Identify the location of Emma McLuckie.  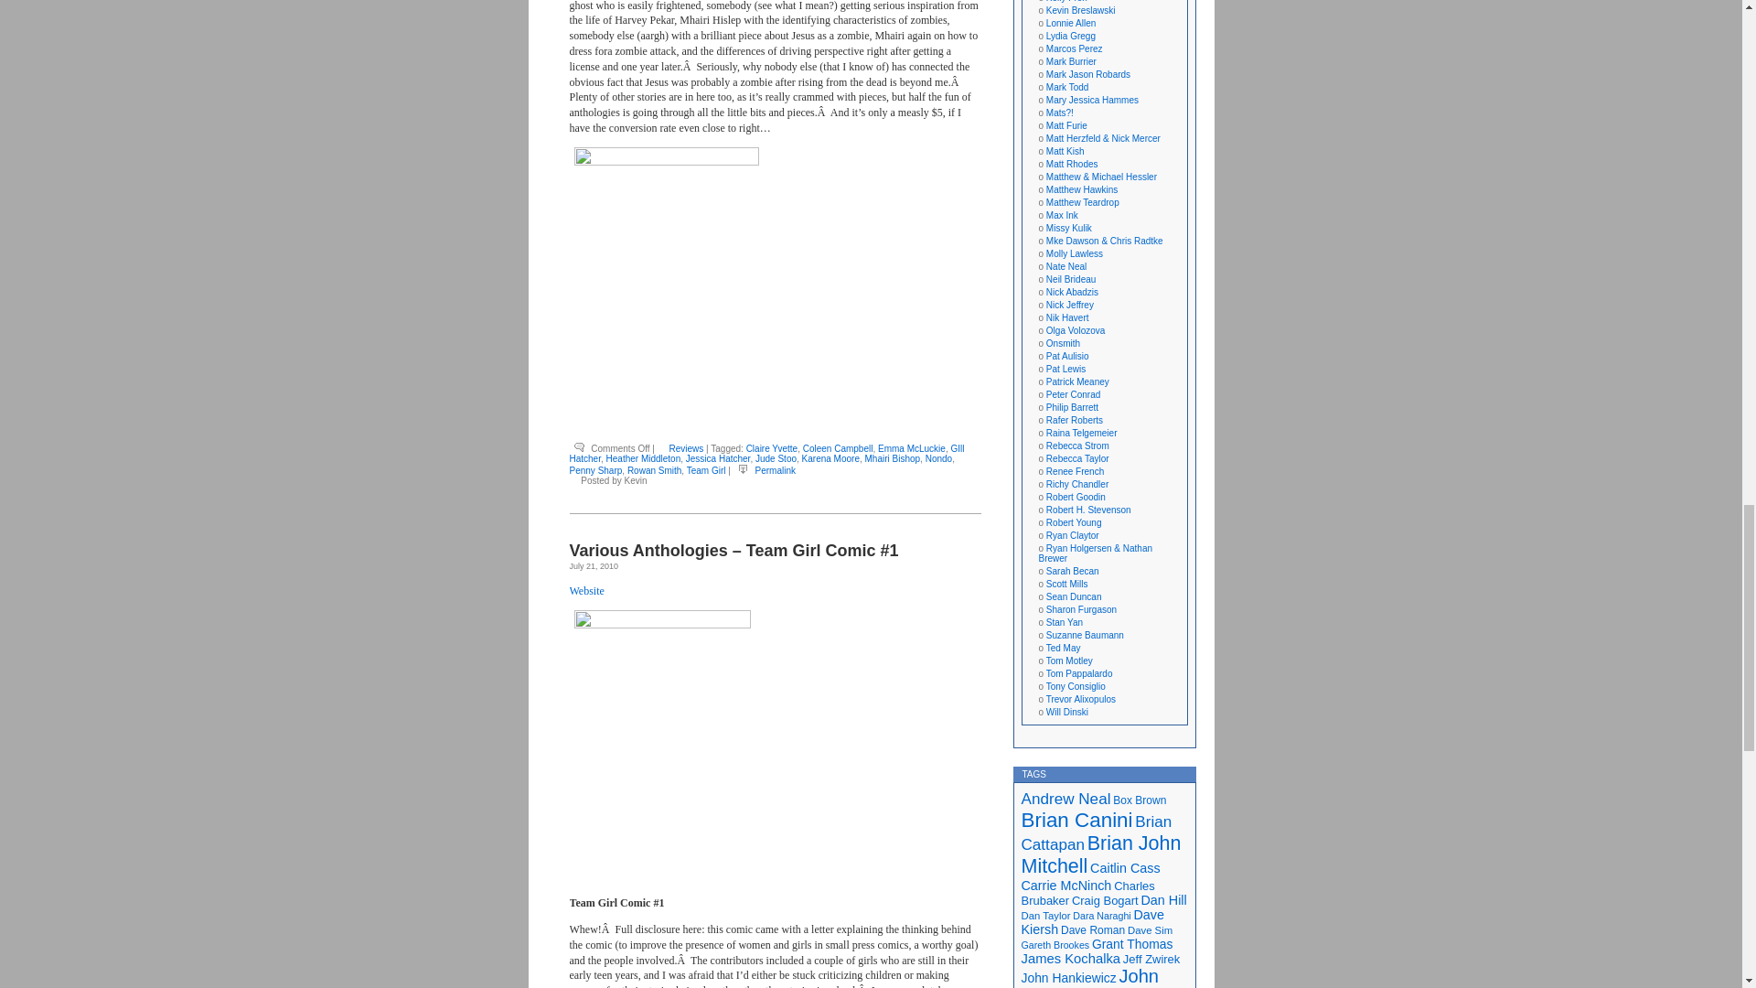
(912, 448).